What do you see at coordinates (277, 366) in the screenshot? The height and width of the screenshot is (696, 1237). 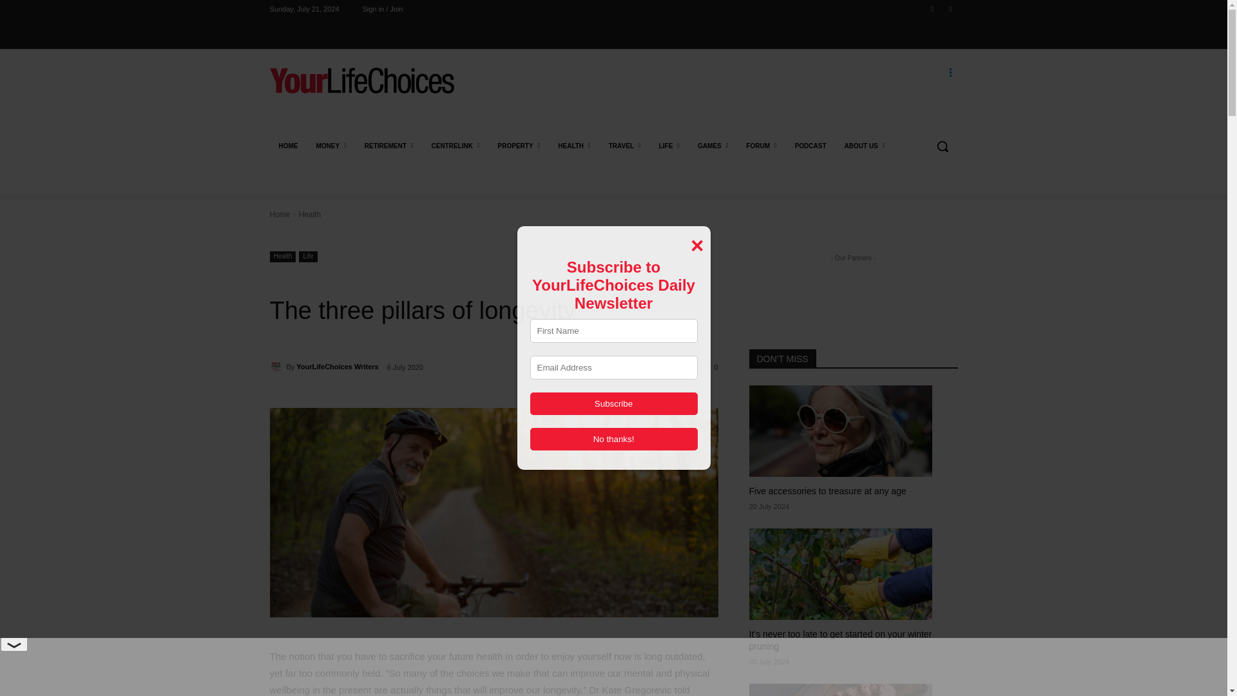 I see `YourLifeChoices Writers` at bounding box center [277, 366].